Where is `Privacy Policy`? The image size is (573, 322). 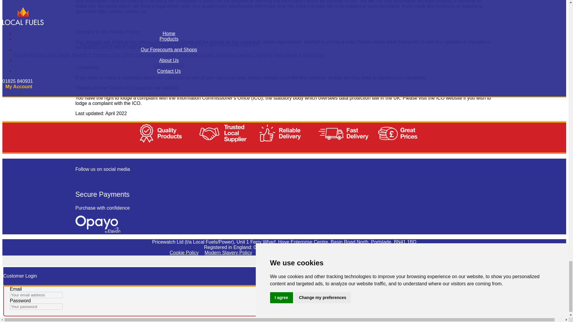 Privacy Policy is located at coordinates (348, 252).